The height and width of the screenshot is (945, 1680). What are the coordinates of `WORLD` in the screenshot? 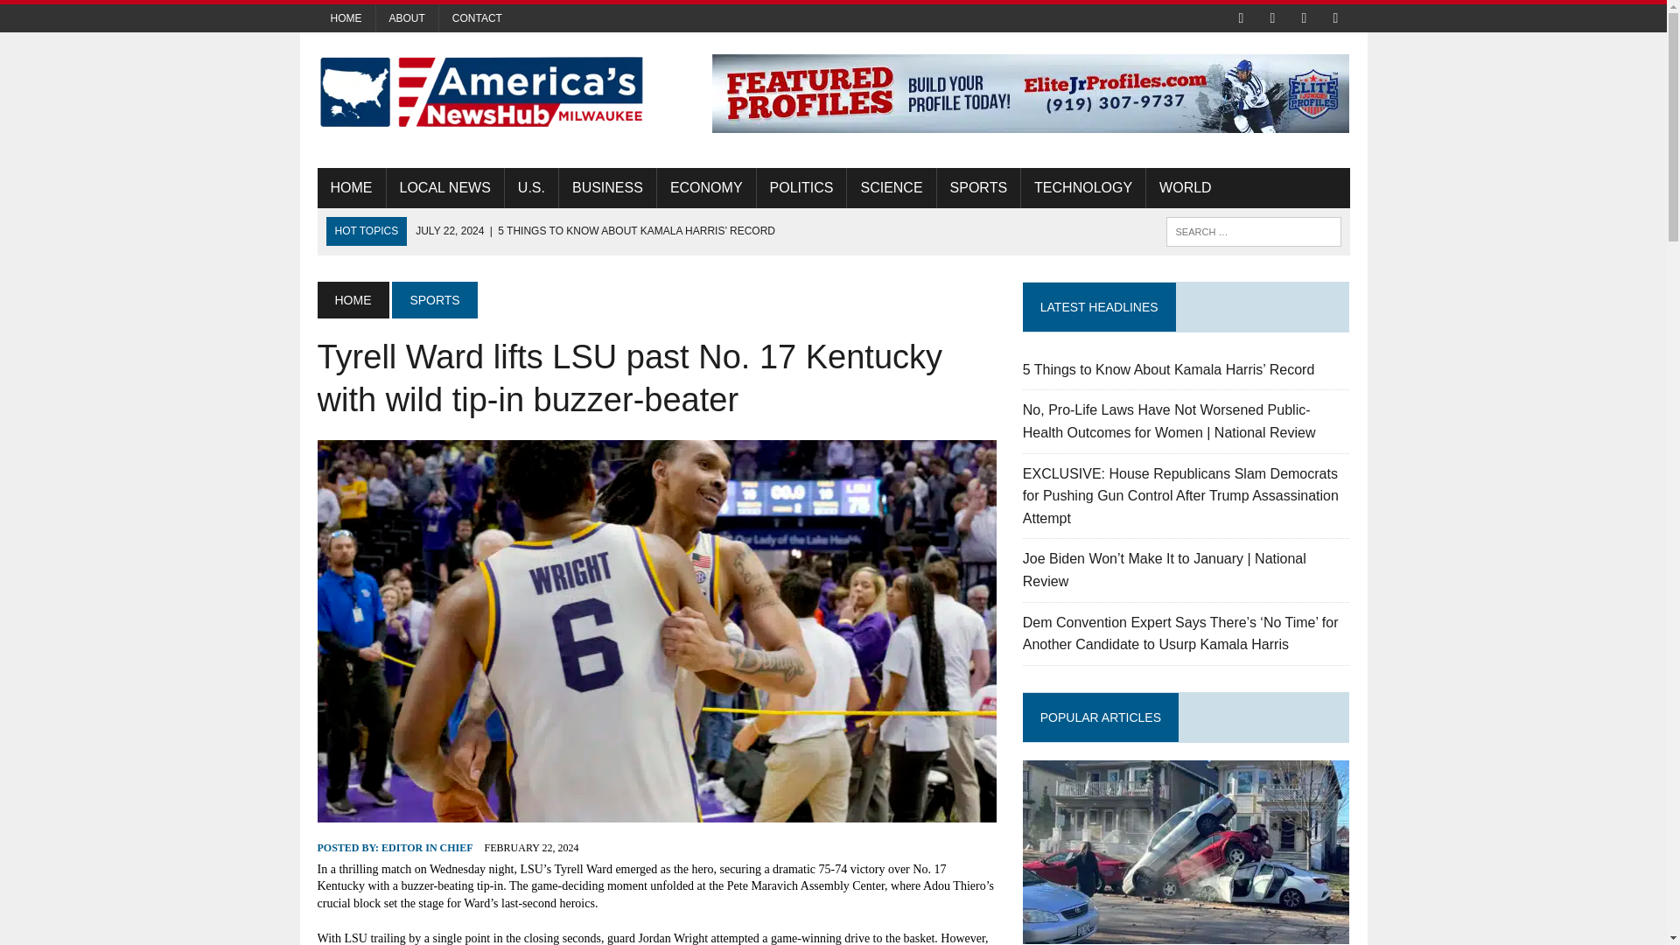 It's located at (1185, 187).